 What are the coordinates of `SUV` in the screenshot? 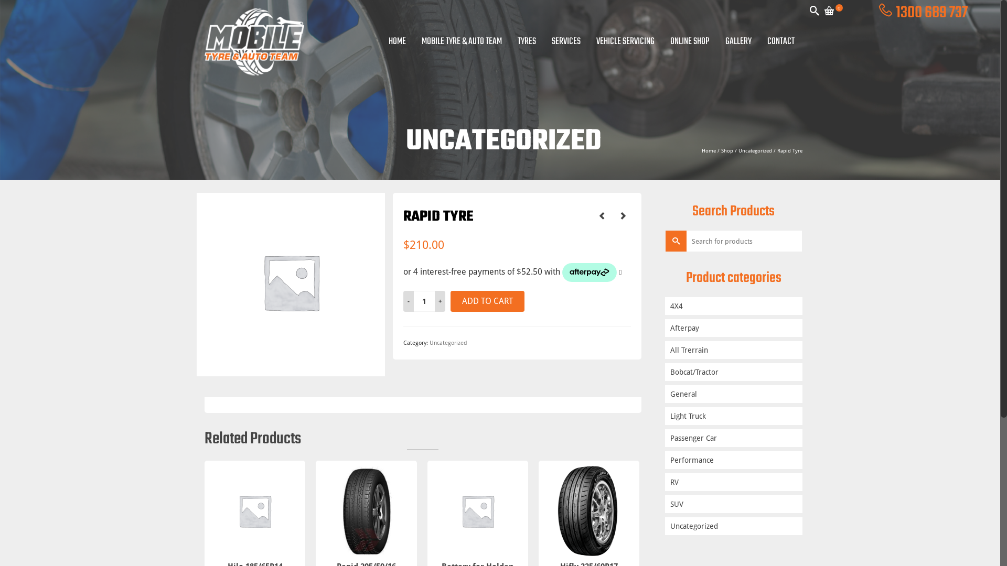 It's located at (734, 504).